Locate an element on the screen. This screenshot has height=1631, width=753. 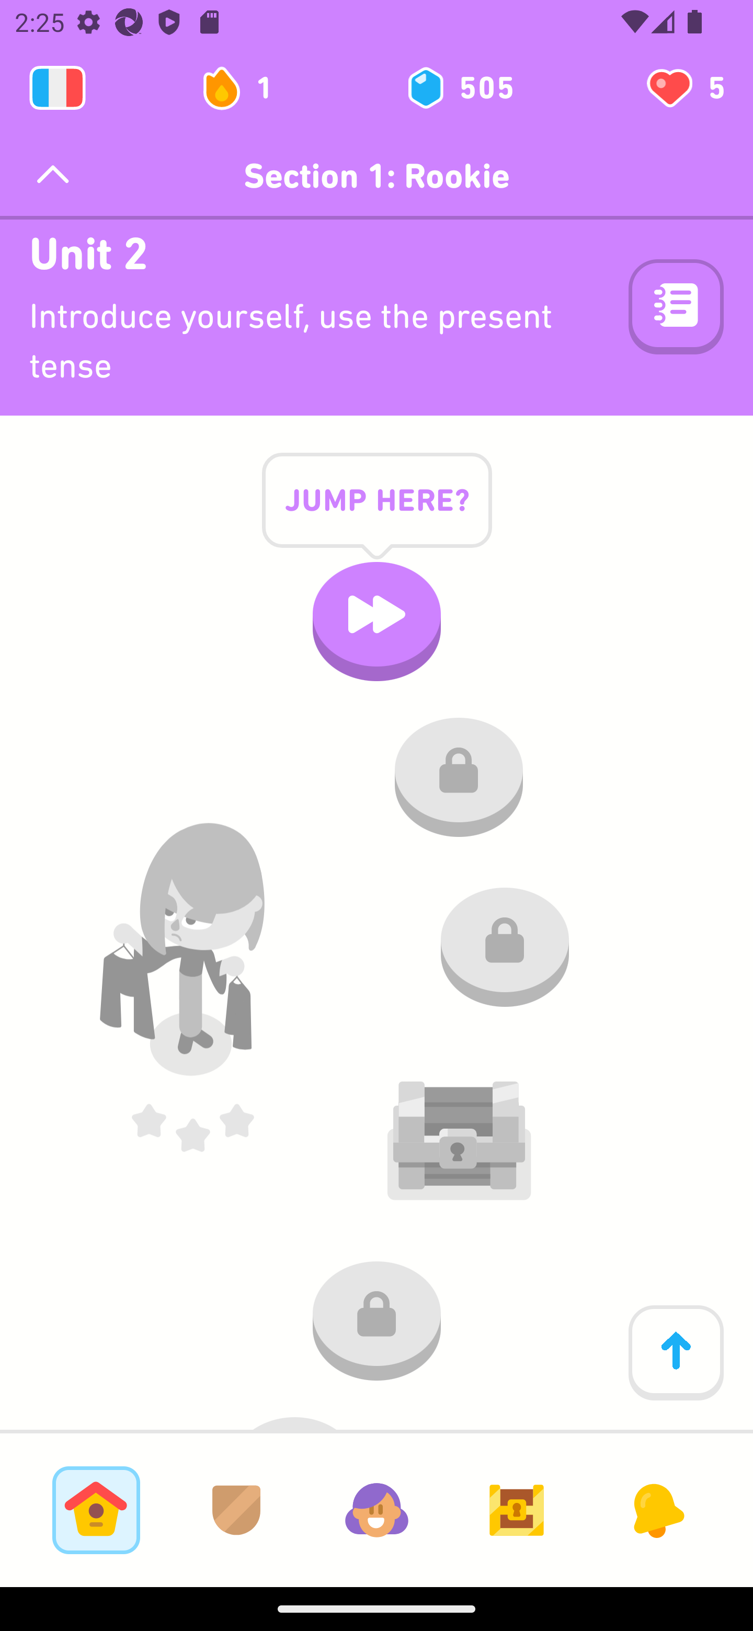
Profile Tab is located at coordinates (376, 1510).